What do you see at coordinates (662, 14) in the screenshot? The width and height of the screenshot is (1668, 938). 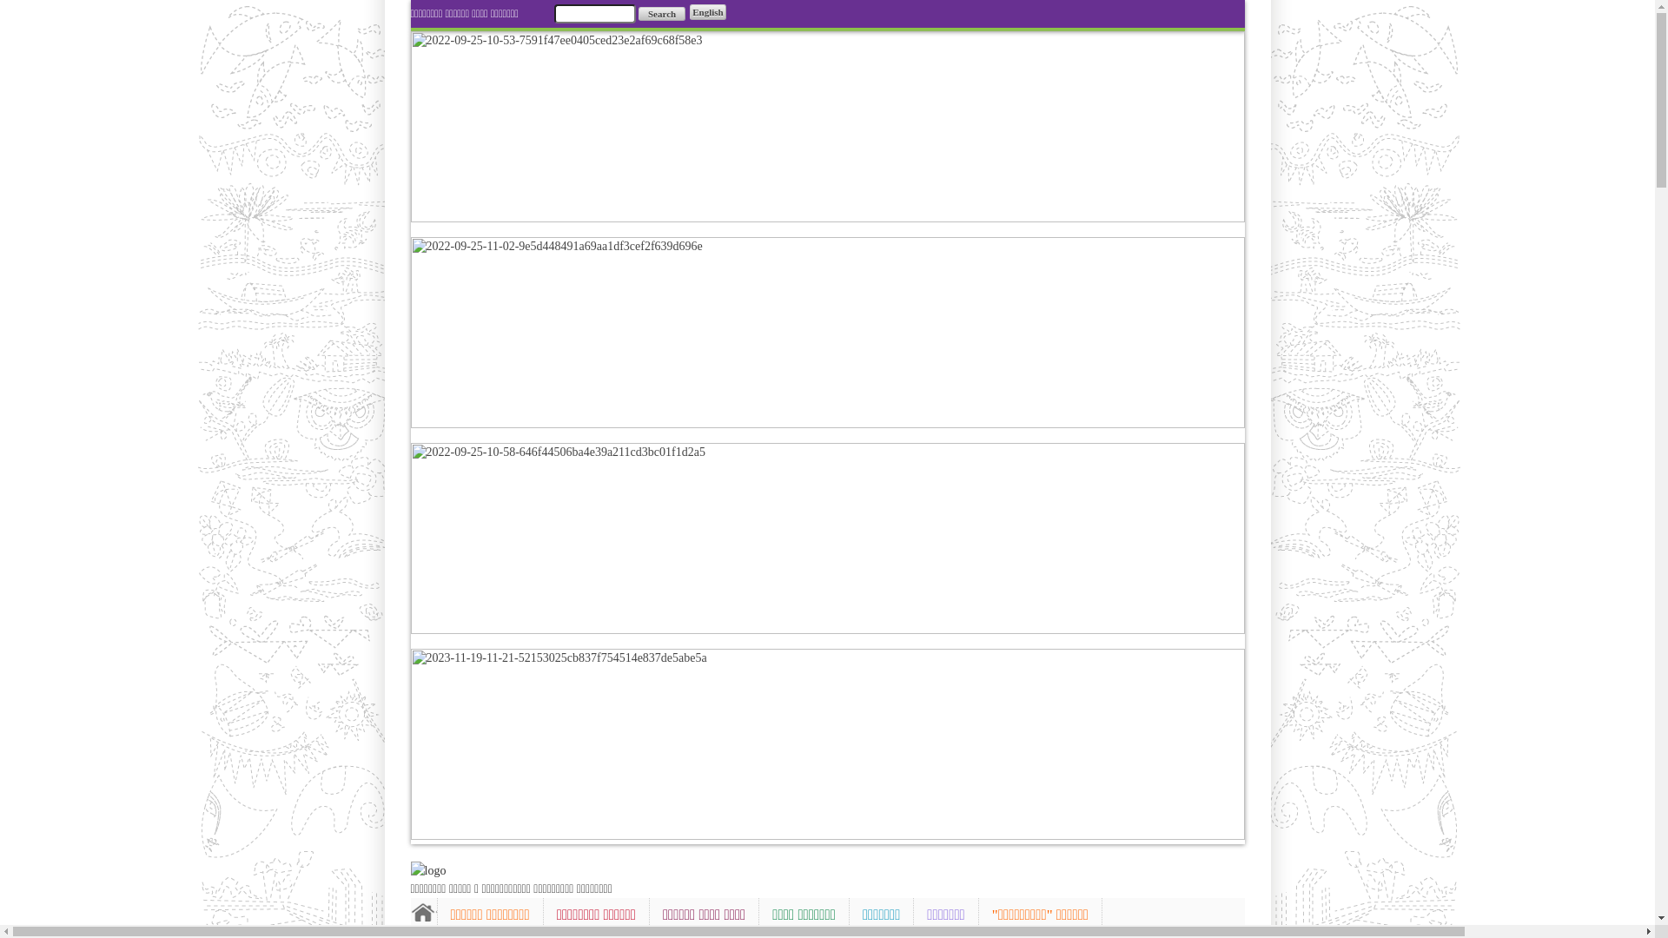 I see `Search` at bounding box center [662, 14].